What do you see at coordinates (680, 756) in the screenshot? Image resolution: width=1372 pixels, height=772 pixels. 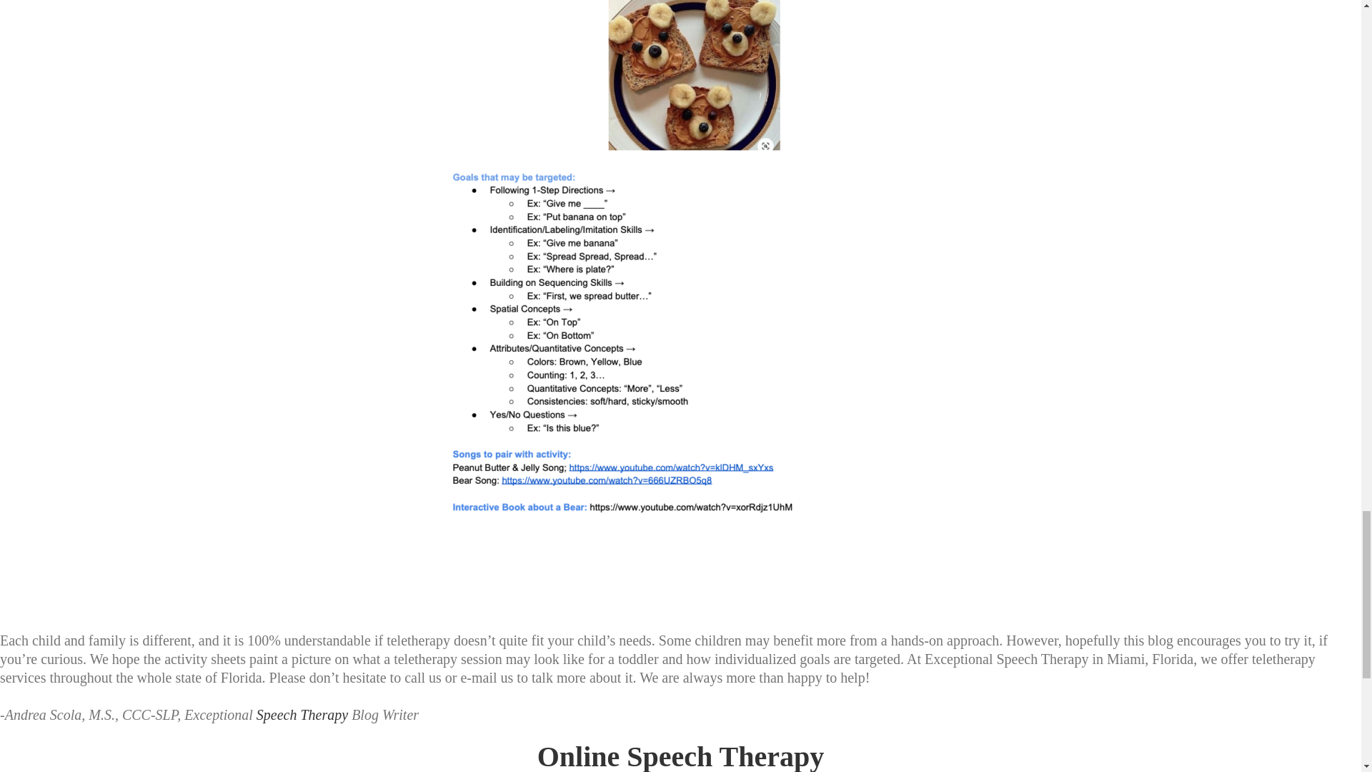 I see `Online Speech Therapy` at bounding box center [680, 756].